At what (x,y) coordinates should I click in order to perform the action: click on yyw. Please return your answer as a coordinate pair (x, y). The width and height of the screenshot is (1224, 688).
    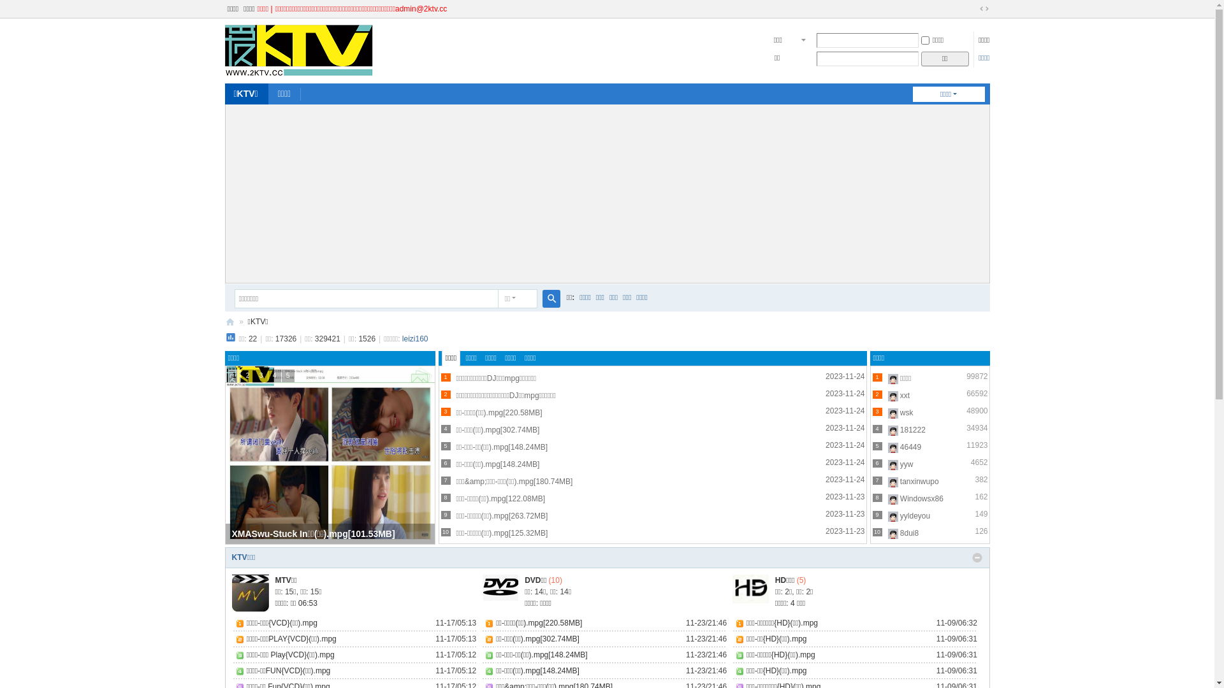
    Looking at the image, I should click on (907, 464).